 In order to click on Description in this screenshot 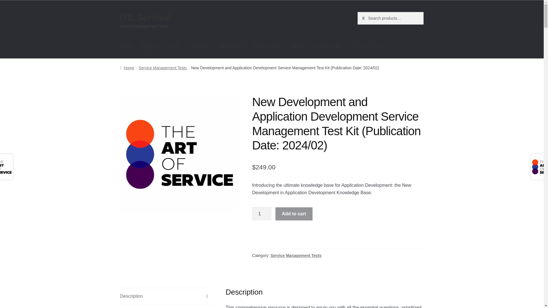, I will do `click(166, 296)`.